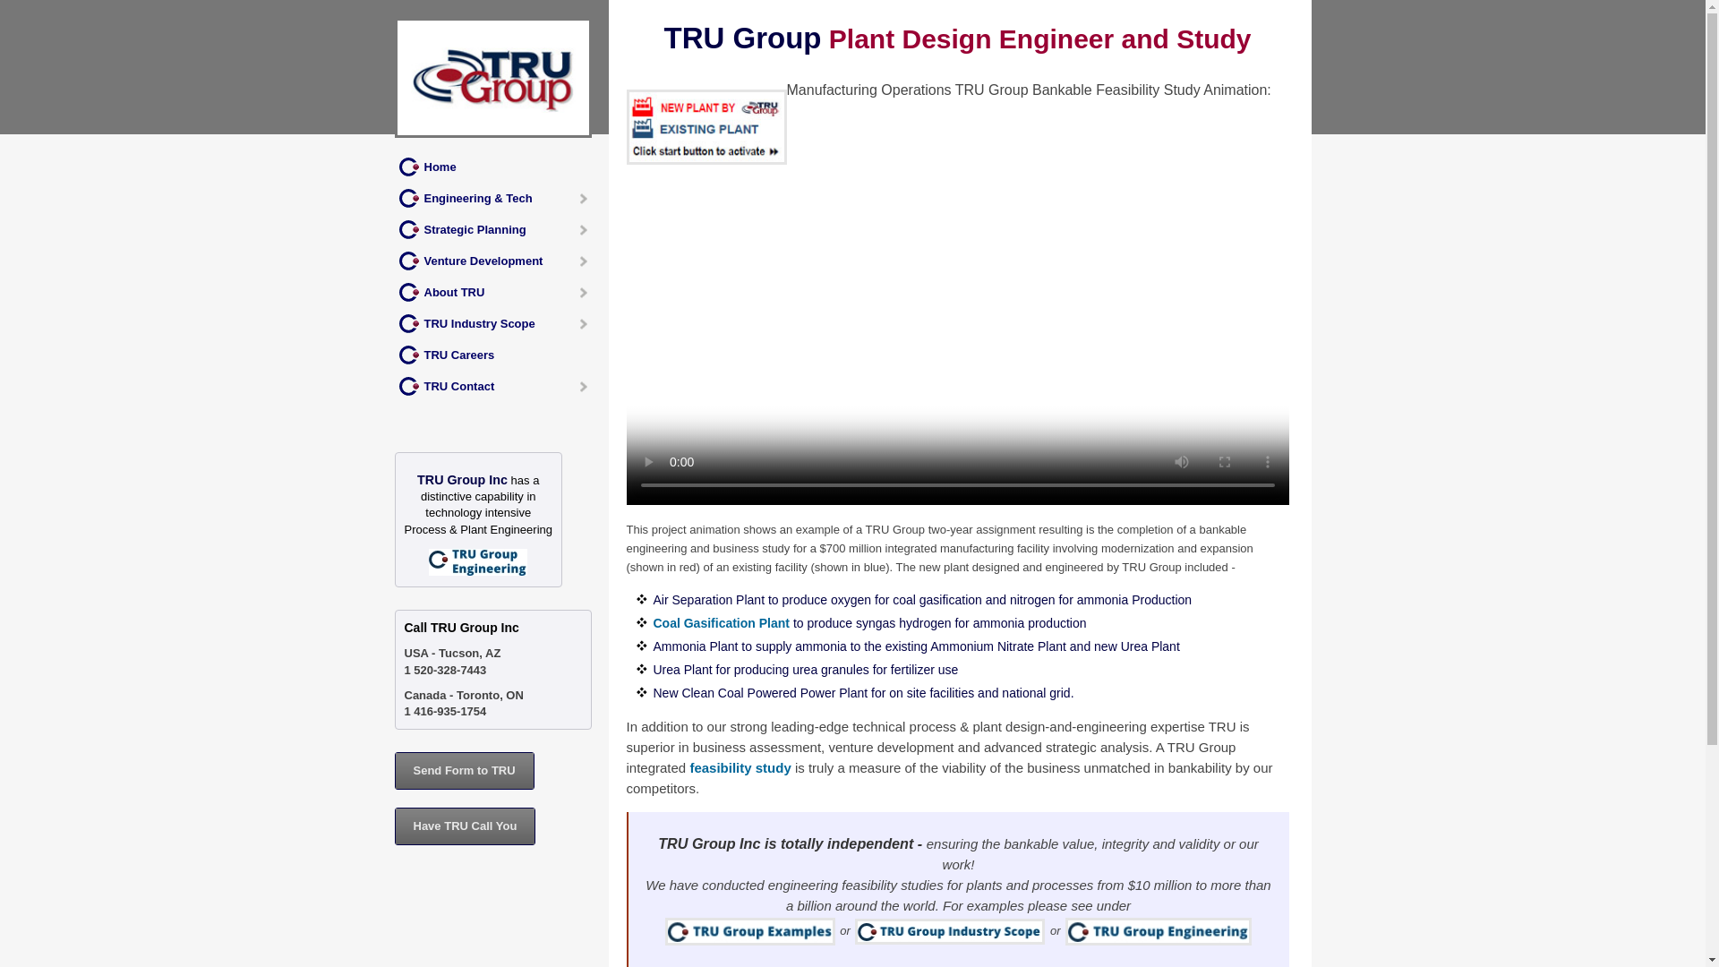 The image size is (1719, 967). Describe the element at coordinates (498, 292) in the screenshot. I see `About TRU` at that location.